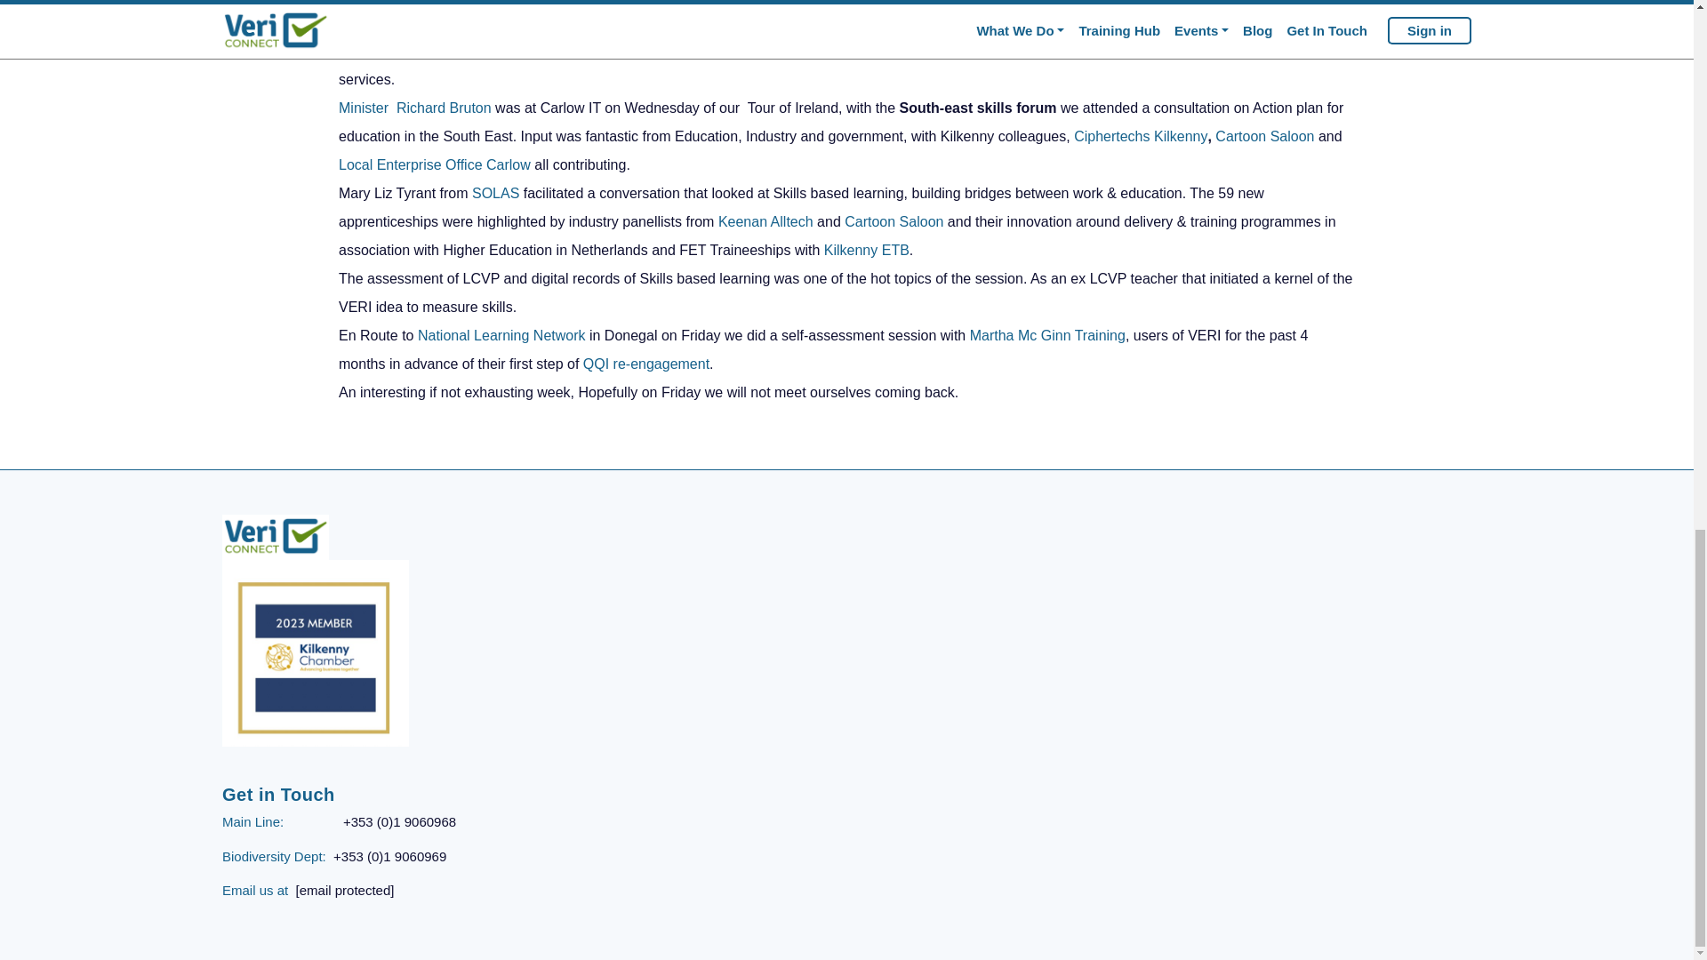 Image resolution: width=1707 pixels, height=960 pixels. I want to click on National Learning Network , so click(503, 335).